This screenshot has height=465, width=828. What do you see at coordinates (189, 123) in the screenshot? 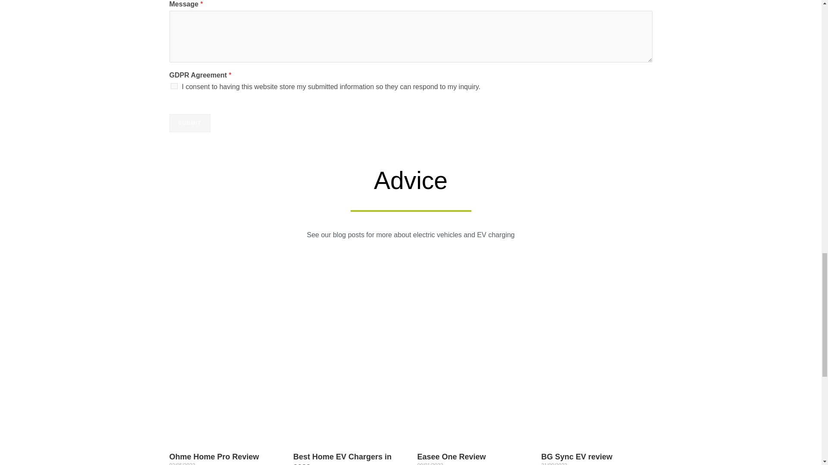
I see `SUBMIT` at bounding box center [189, 123].